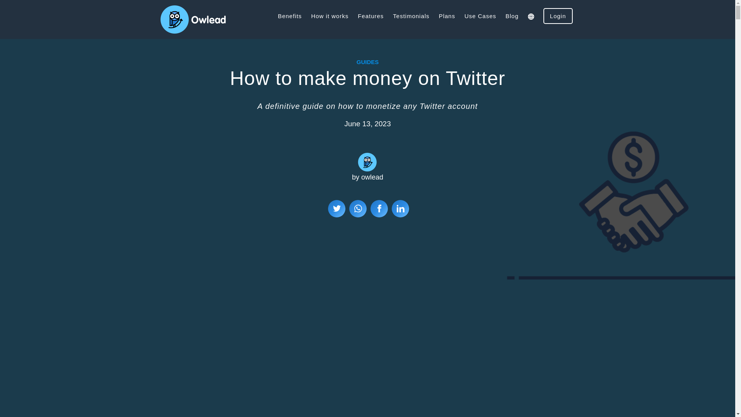  I want to click on Testimonials, so click(411, 16).